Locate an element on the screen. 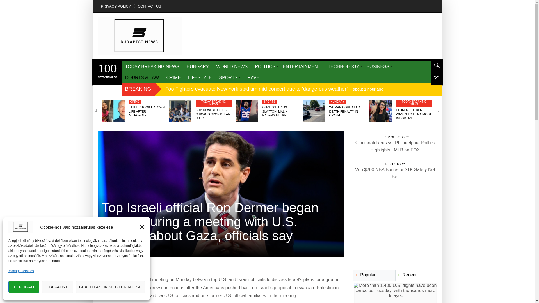  ELFOGAD is located at coordinates (24, 287).